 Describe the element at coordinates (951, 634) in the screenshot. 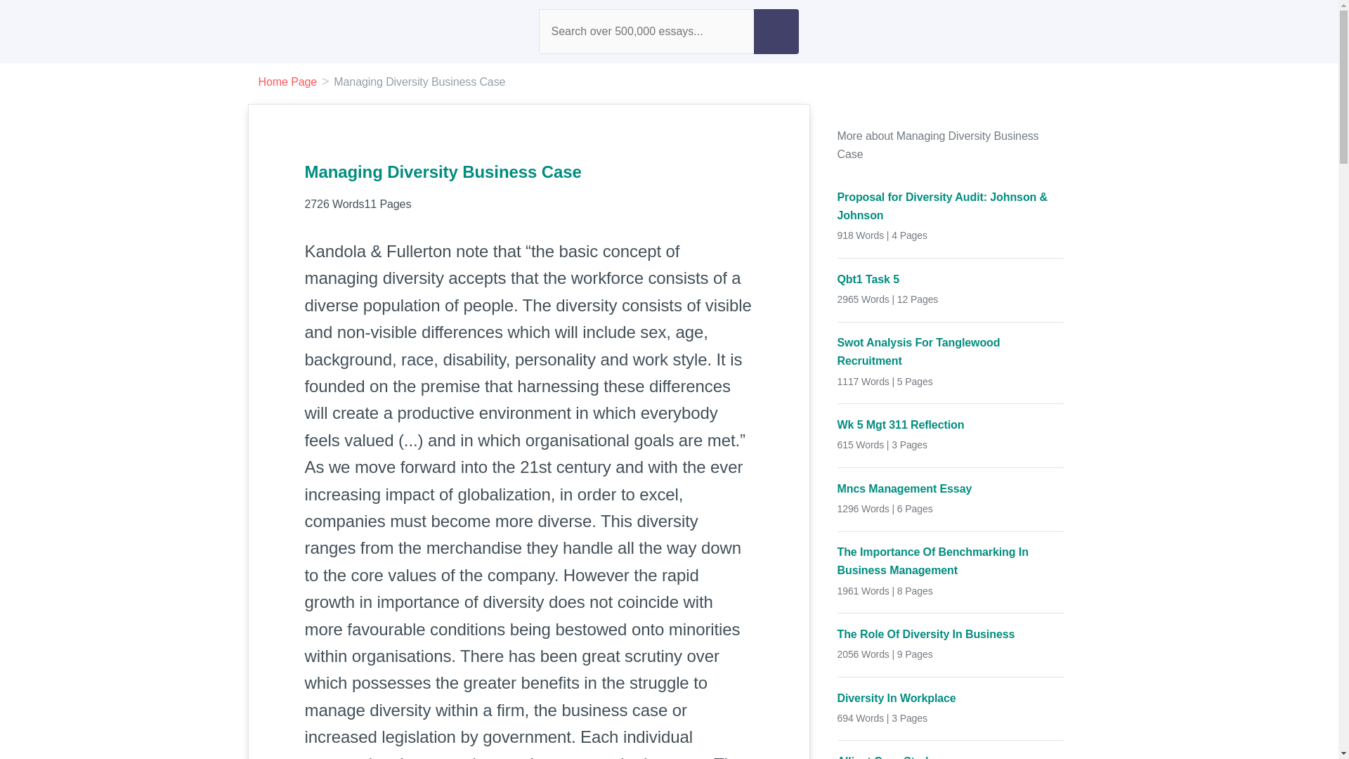

I see `The Role Of Diversity In Business` at that location.